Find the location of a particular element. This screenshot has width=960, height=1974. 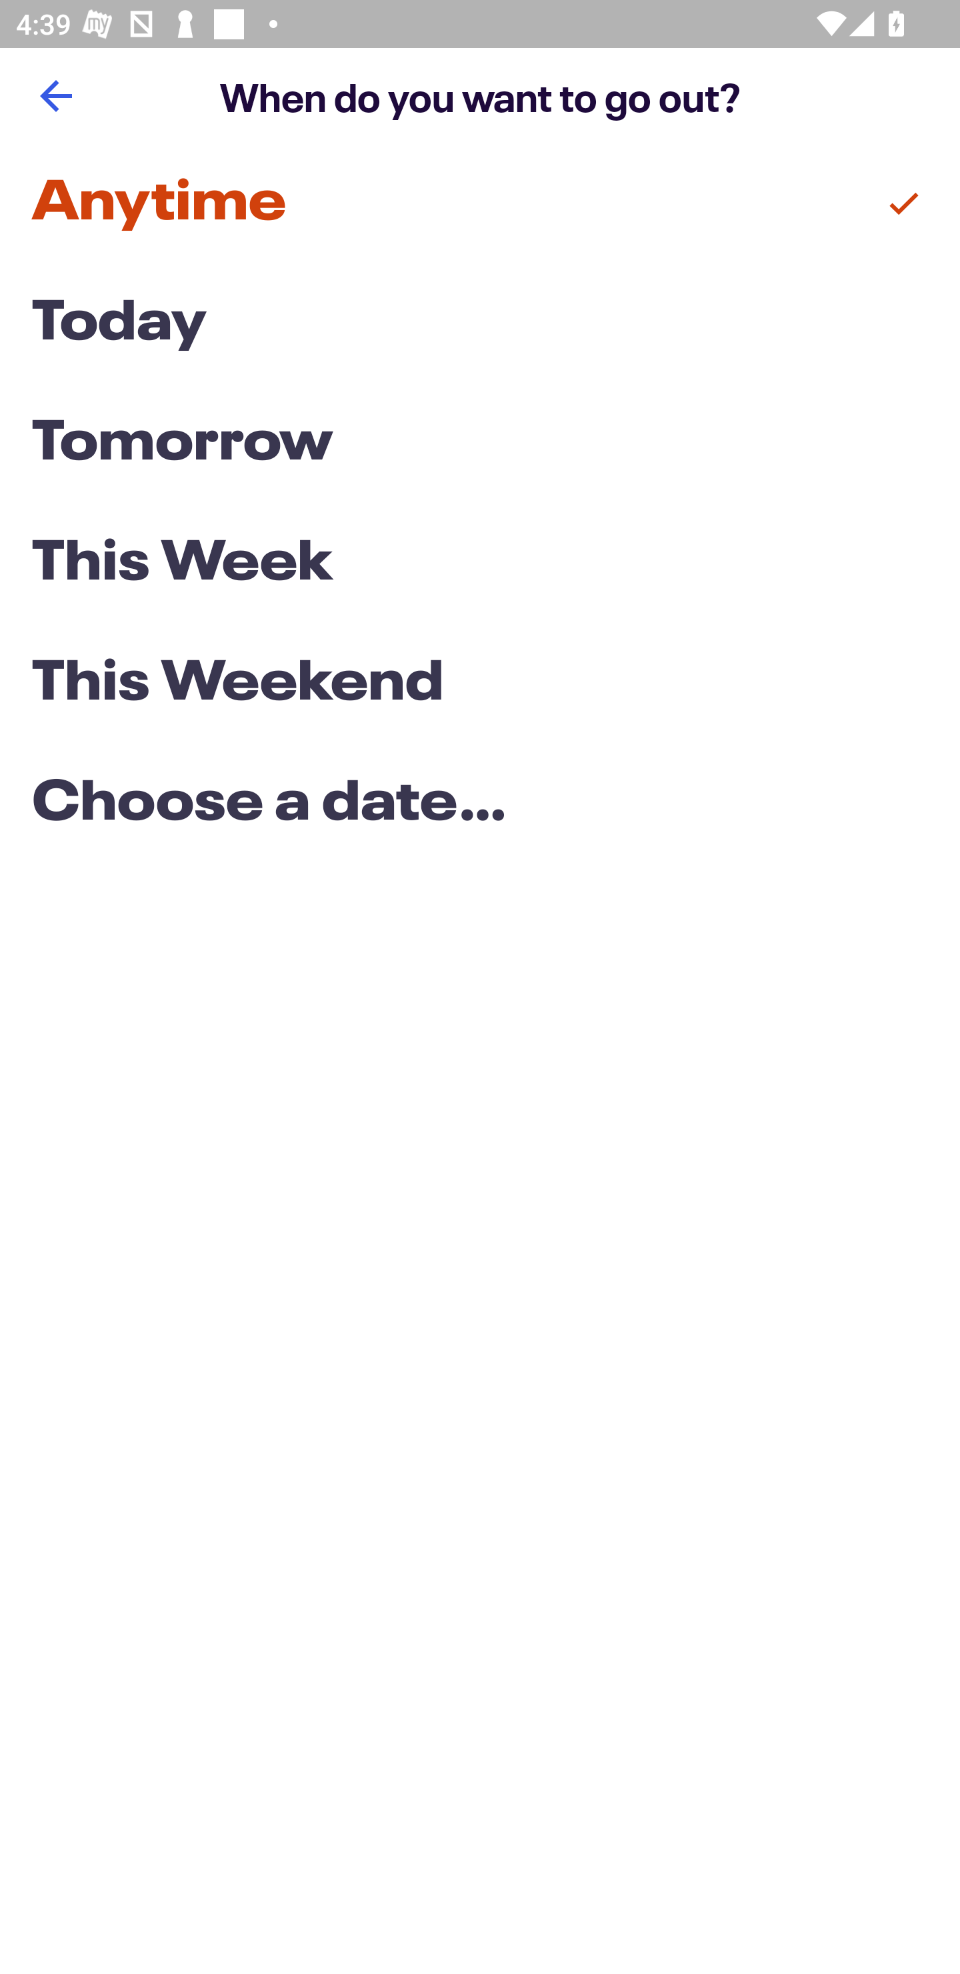

Back button is located at coordinates (55, 96).